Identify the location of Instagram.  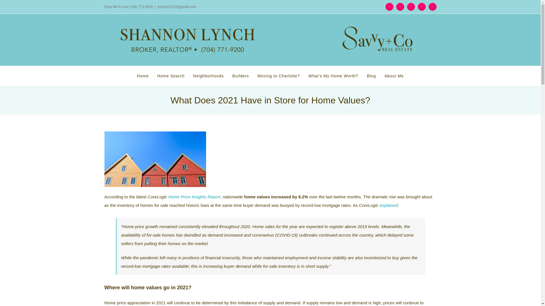
(411, 7).